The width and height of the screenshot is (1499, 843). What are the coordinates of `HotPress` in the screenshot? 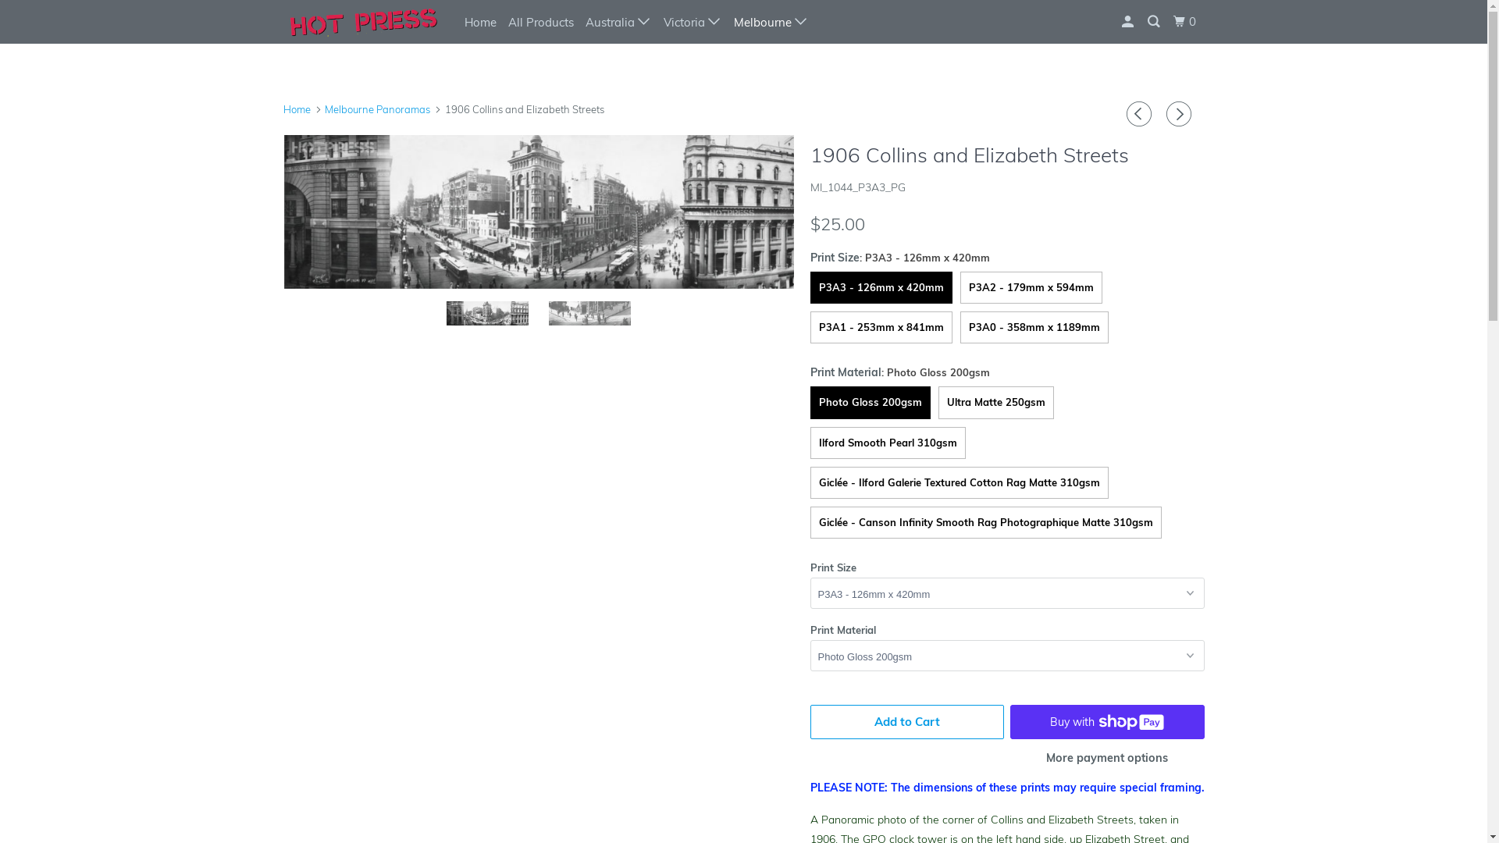 It's located at (362, 22).